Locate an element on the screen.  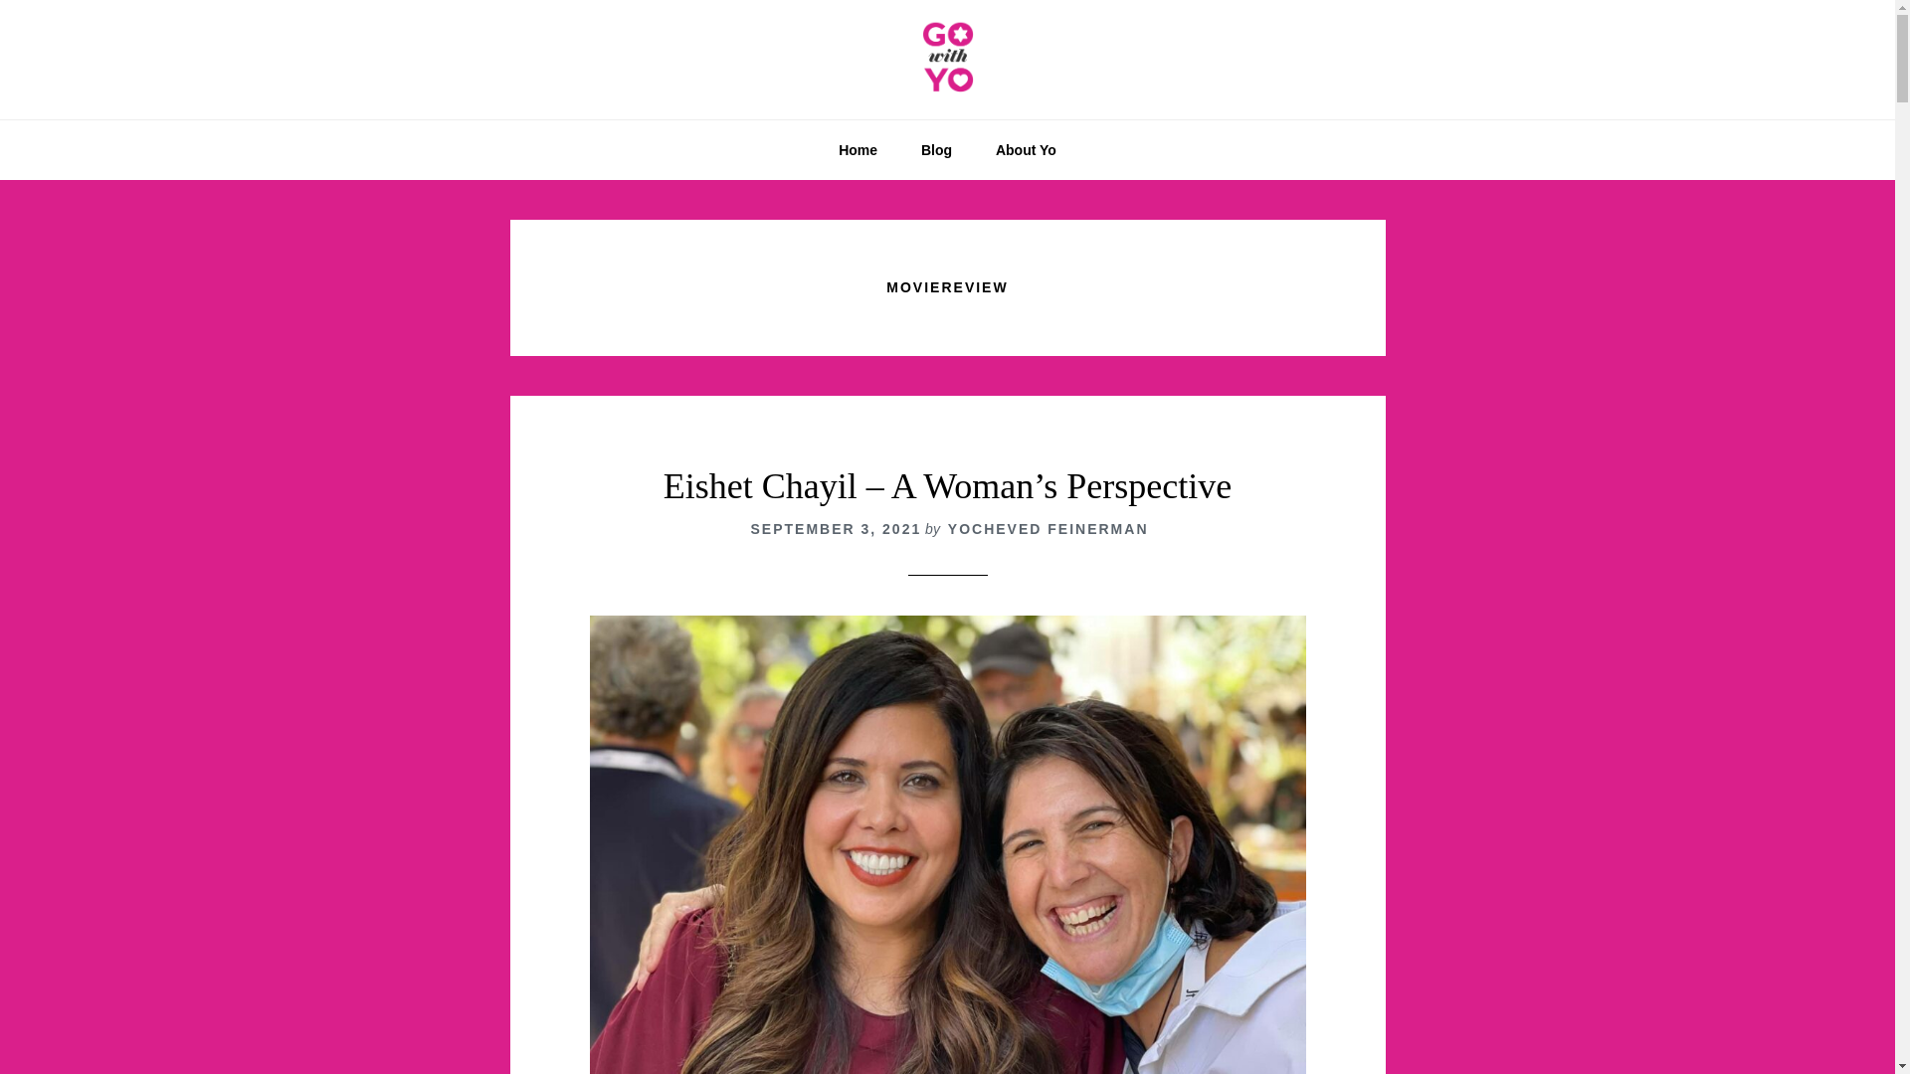
YOCHEVED FEINERMAN is located at coordinates (1049, 529).